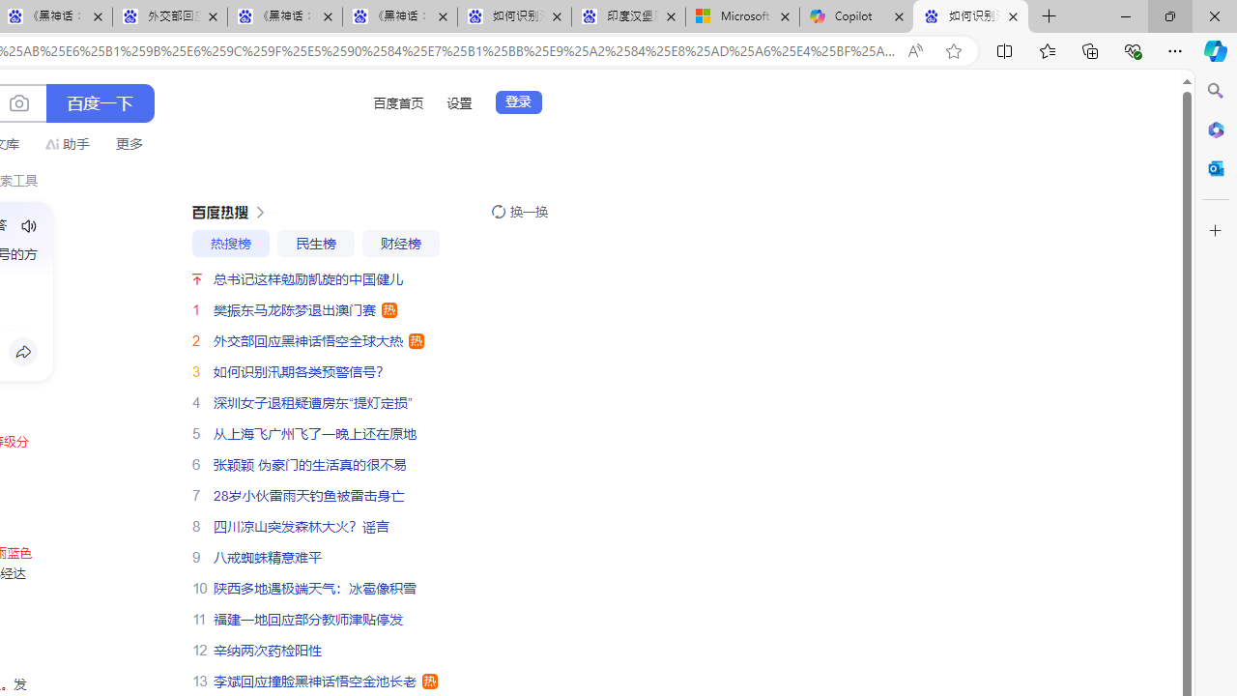 The width and height of the screenshot is (1237, 696). Describe the element at coordinates (1216, 91) in the screenshot. I see `Search` at that location.